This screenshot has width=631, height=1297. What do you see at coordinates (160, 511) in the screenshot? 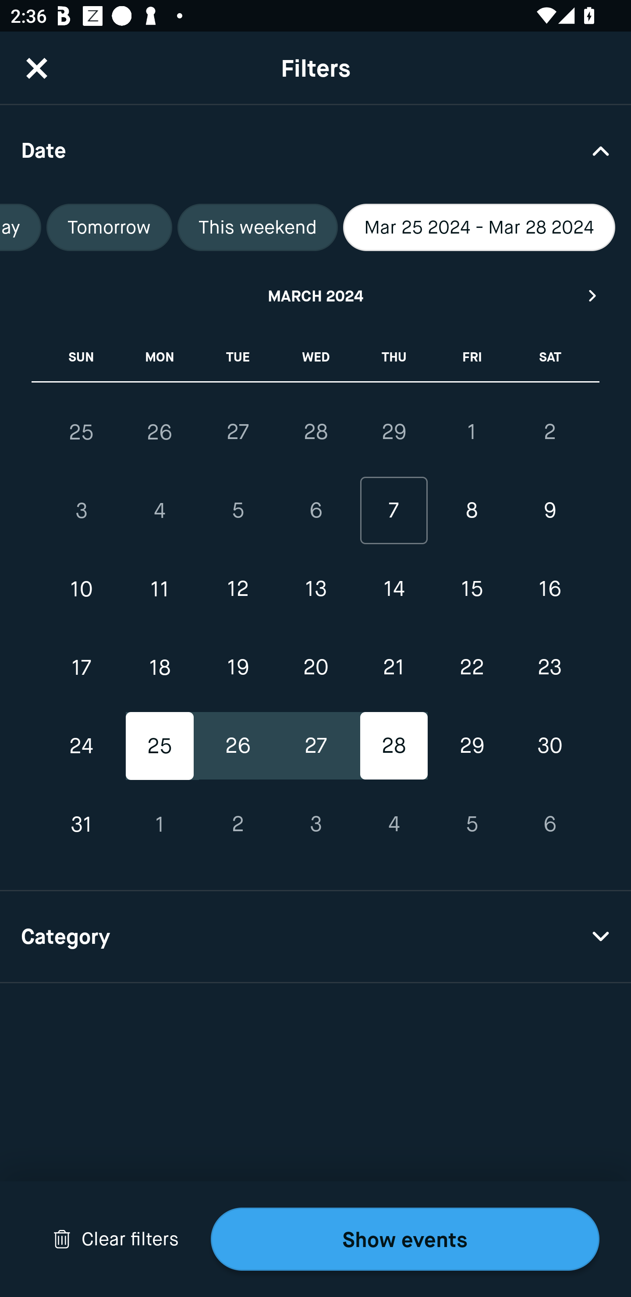
I see `4` at bounding box center [160, 511].